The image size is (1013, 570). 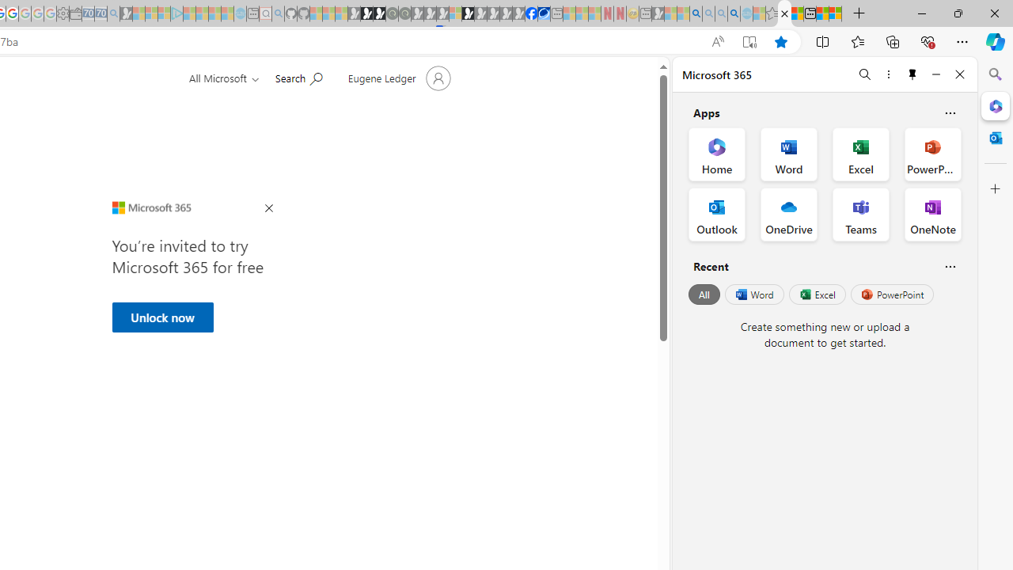 I want to click on Aberdeen, Hong Kong SAR weather forecast | Microsoft Weather, so click(x=797, y=14).